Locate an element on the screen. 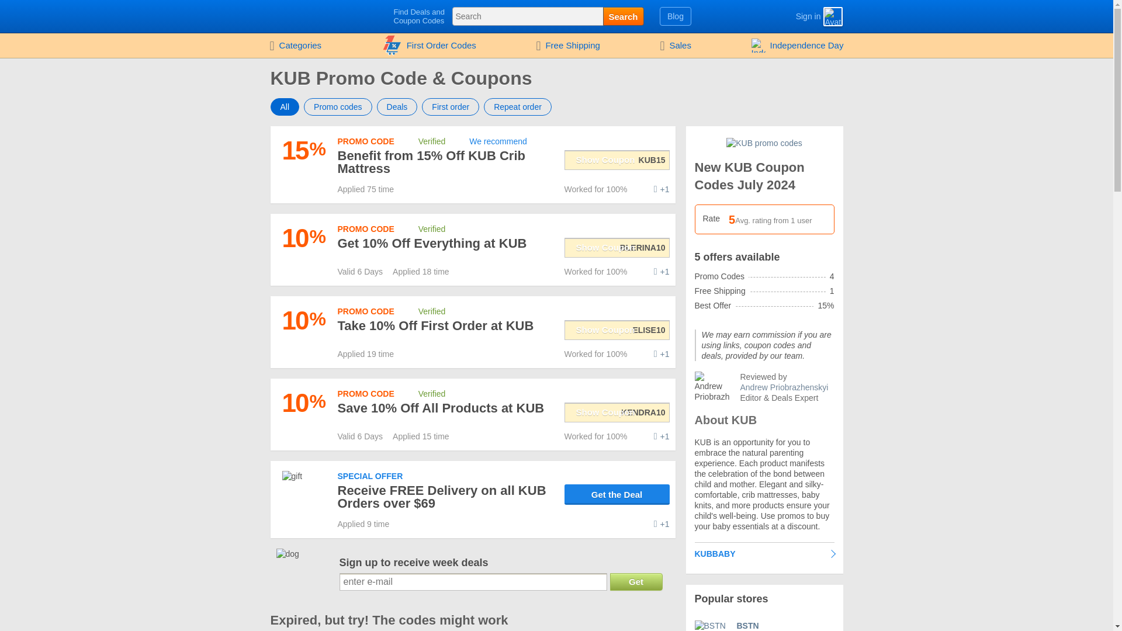 The height and width of the screenshot is (631, 1122). Leave your comment  is located at coordinates (662, 271).